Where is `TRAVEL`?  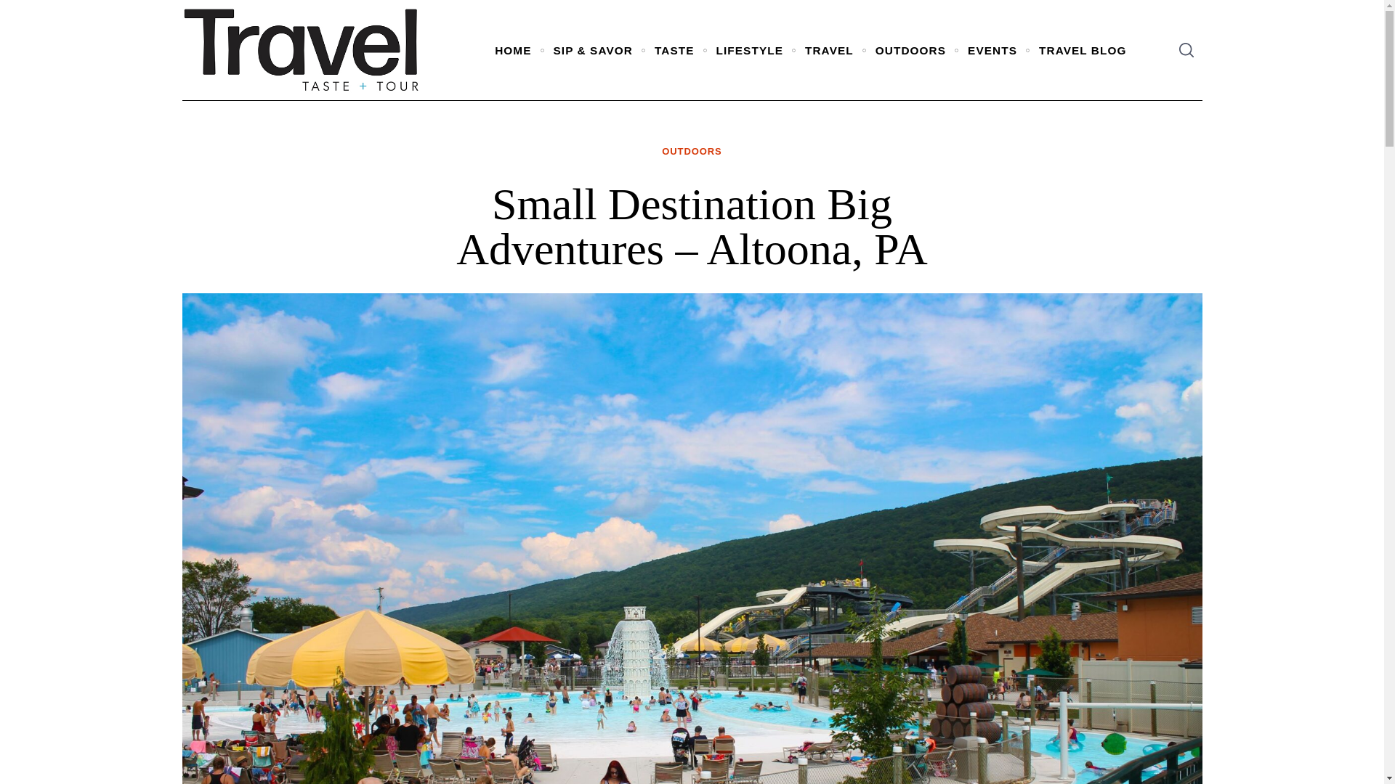
TRAVEL is located at coordinates (829, 49).